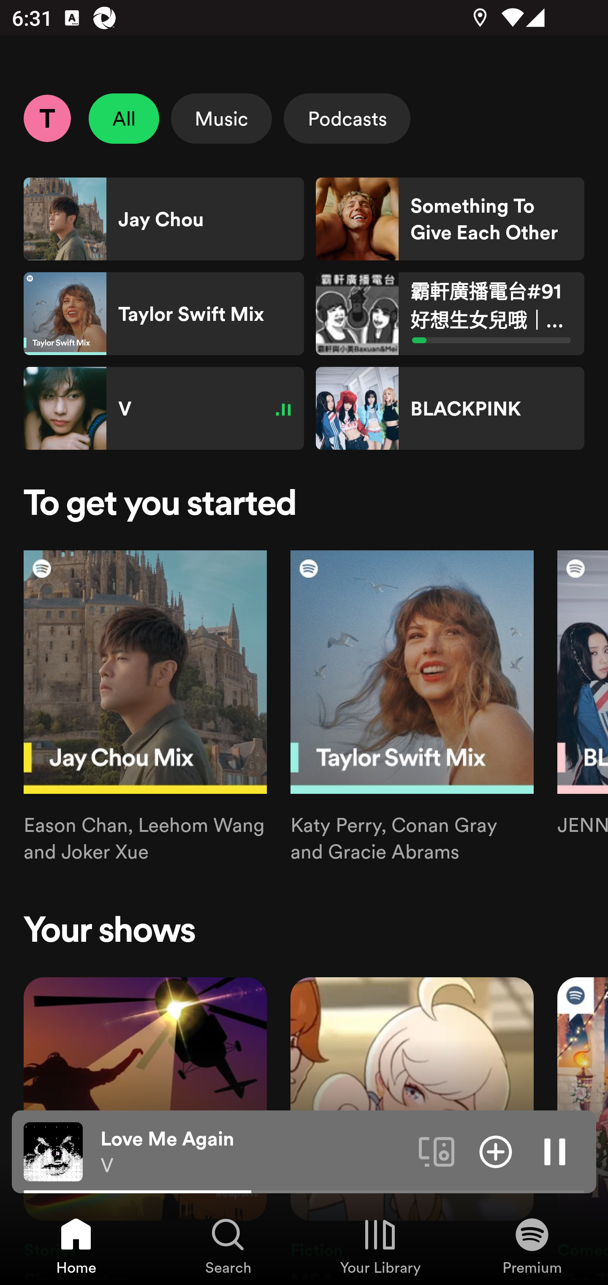 This screenshot has height=1285, width=608. I want to click on The cover art of the currently playing track, so click(53, 1151).